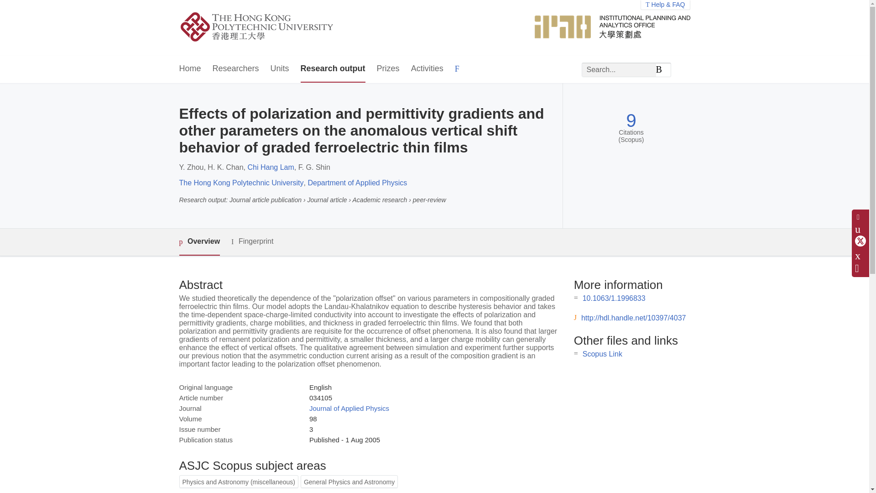 The width and height of the screenshot is (876, 493). I want to click on Chi Hang Lam, so click(271, 167).